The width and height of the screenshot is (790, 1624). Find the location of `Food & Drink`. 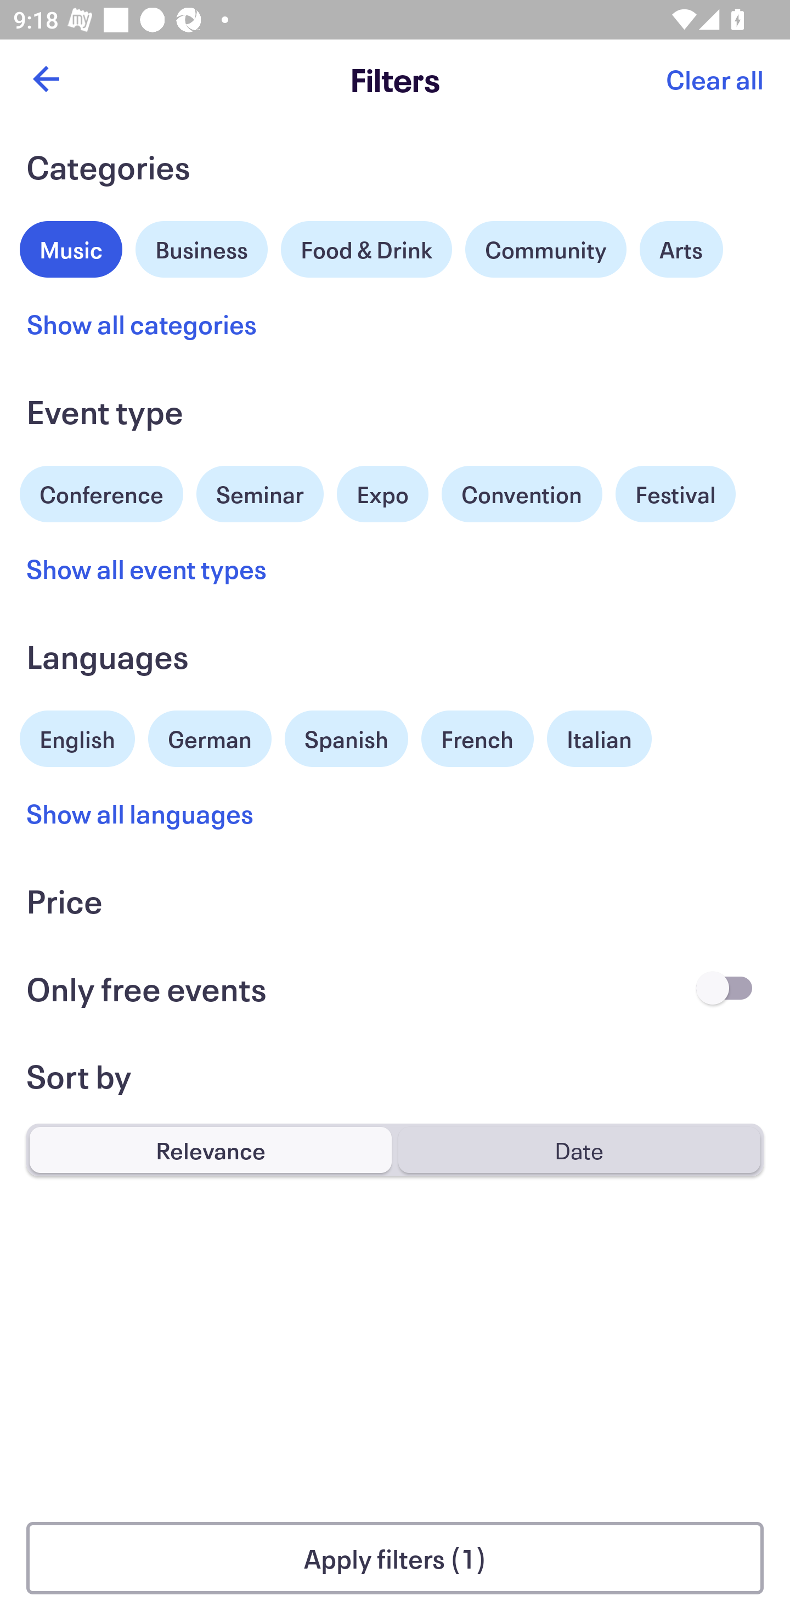

Food & Drink is located at coordinates (366, 249).